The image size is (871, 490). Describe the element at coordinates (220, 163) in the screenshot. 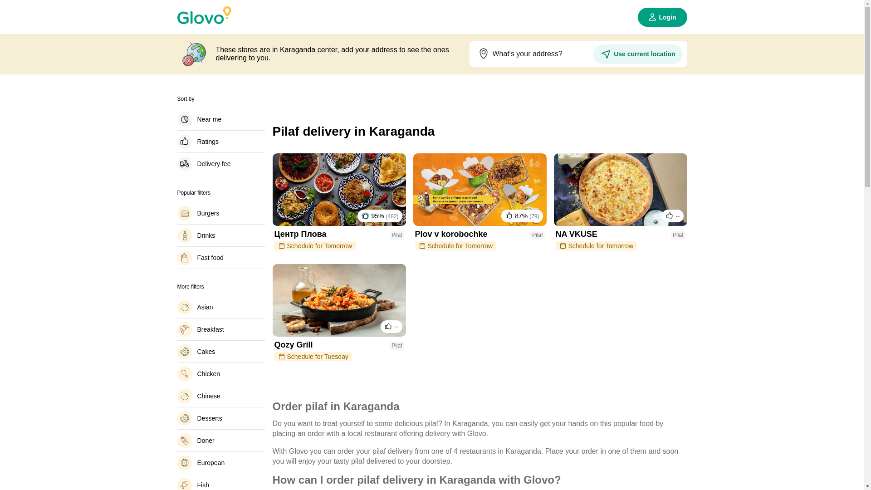

I see `Delivery fee` at that location.